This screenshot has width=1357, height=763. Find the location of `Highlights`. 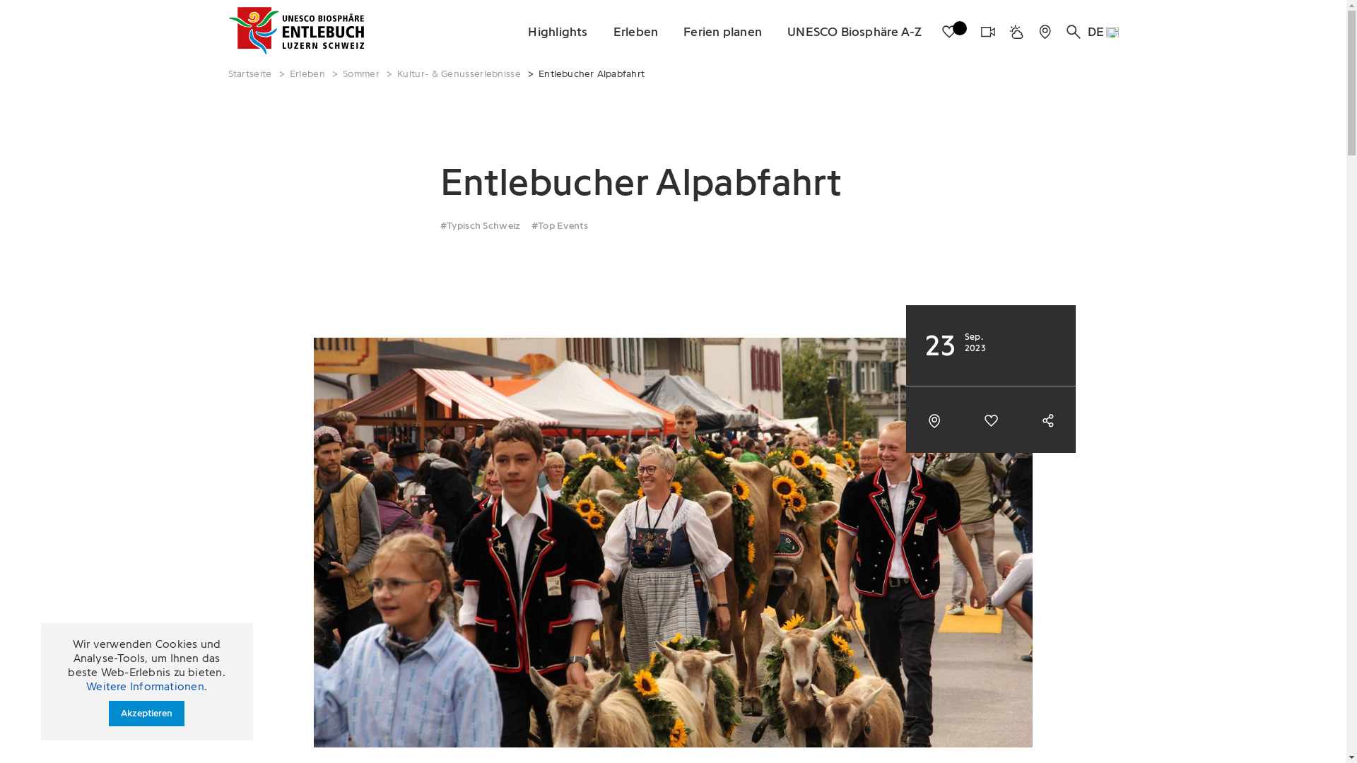

Highlights is located at coordinates (558, 31).